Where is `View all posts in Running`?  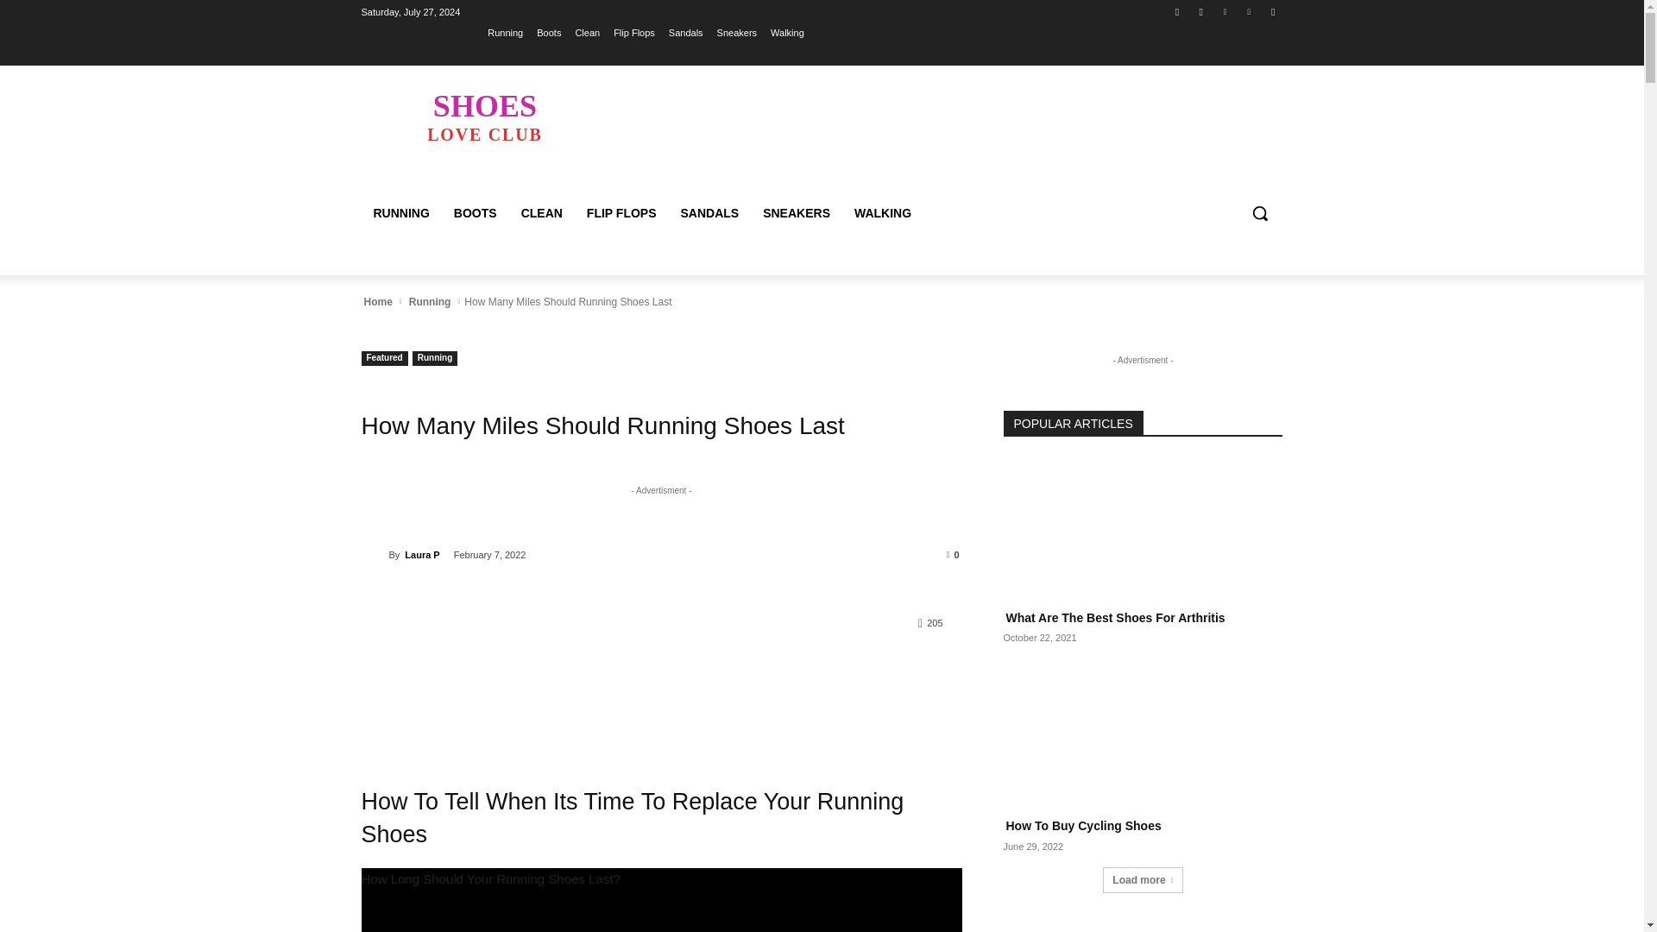 View all posts in Running is located at coordinates (430, 302).